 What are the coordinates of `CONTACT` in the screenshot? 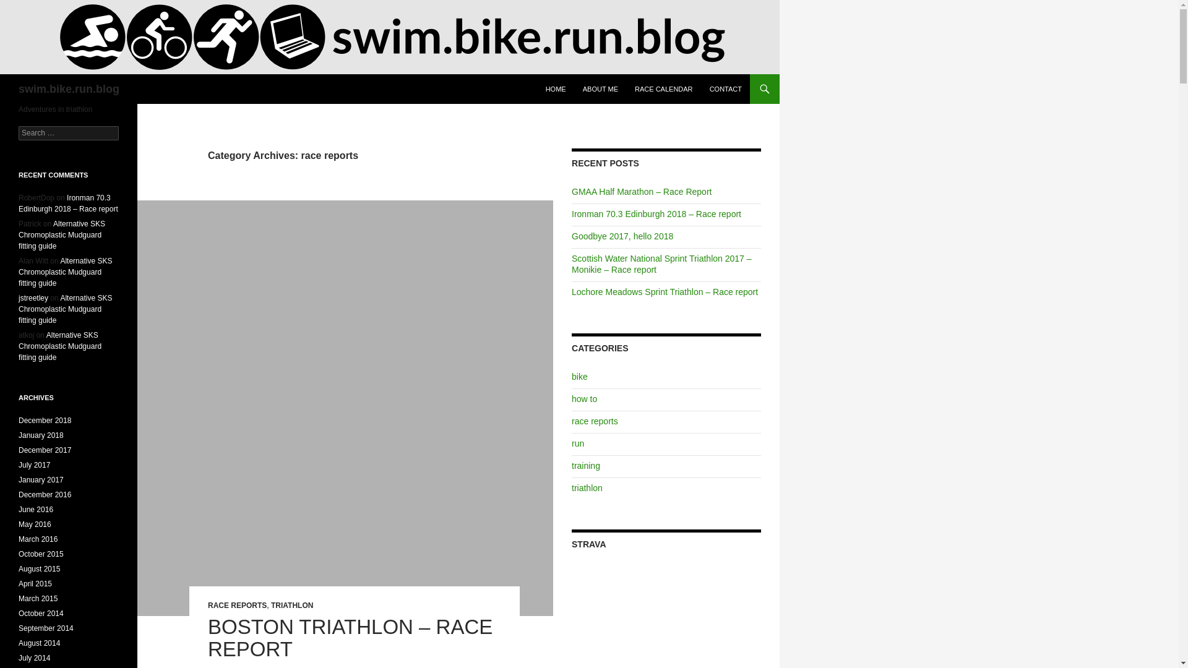 It's located at (725, 89).